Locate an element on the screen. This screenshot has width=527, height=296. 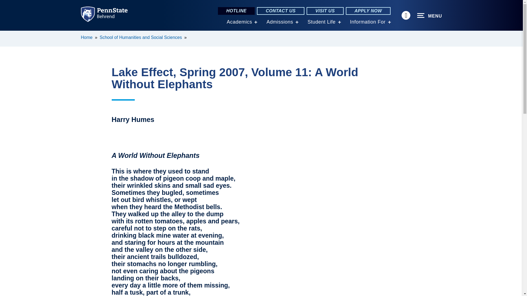
CONTACT US is located at coordinates (281, 11).